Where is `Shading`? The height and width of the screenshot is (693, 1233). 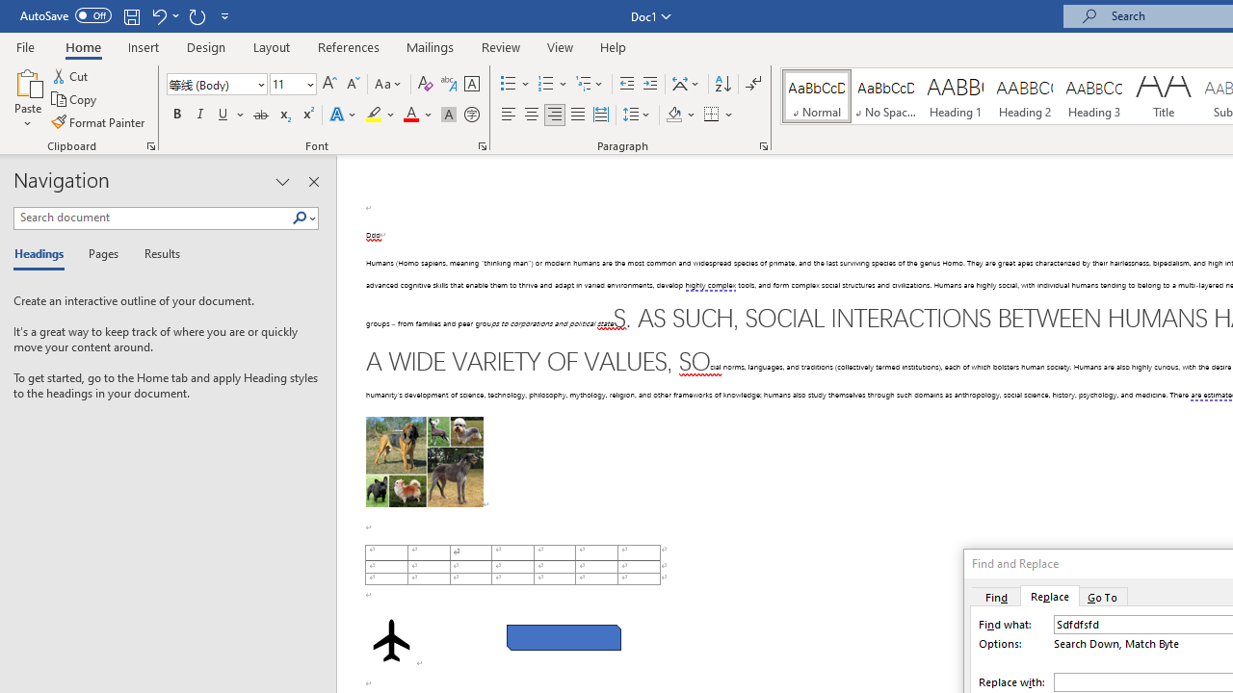 Shading is located at coordinates (680, 115).